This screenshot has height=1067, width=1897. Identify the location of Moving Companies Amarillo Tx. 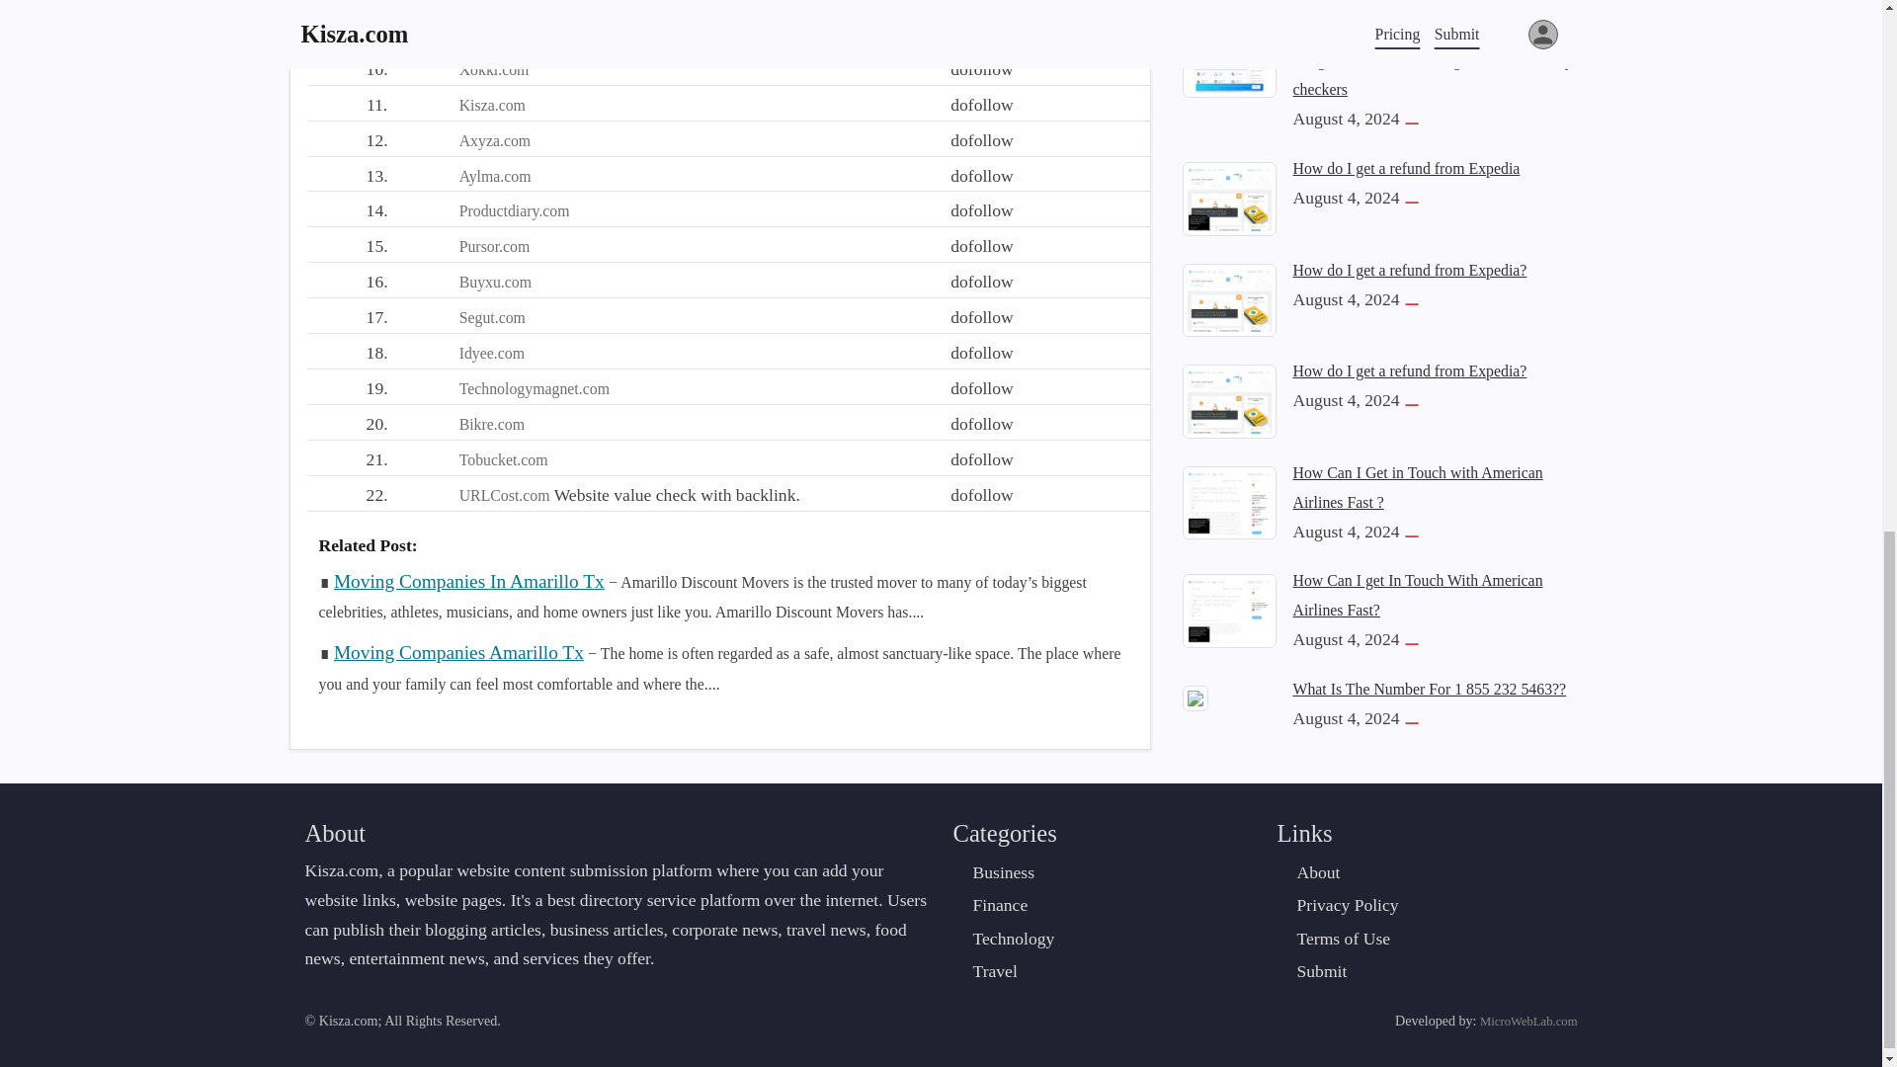
(458, 652).